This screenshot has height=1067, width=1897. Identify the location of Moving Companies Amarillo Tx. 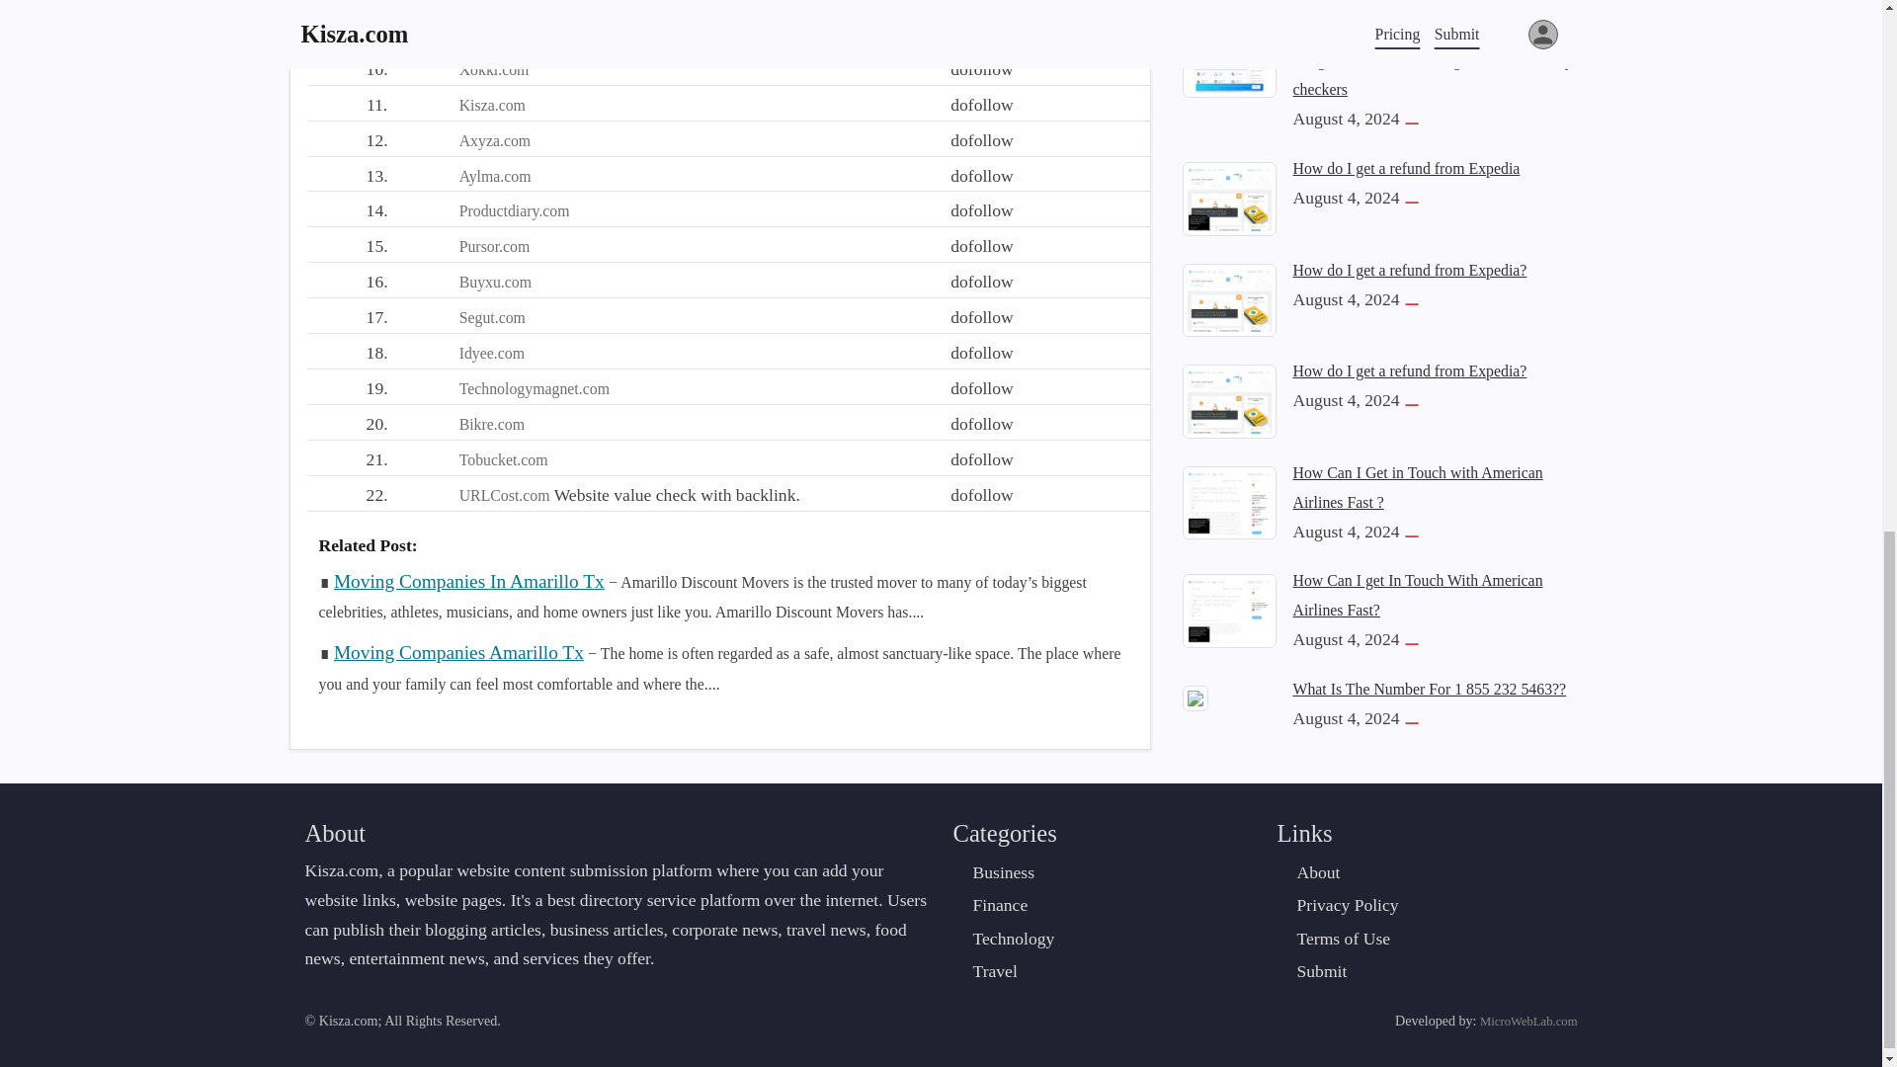
(458, 652).